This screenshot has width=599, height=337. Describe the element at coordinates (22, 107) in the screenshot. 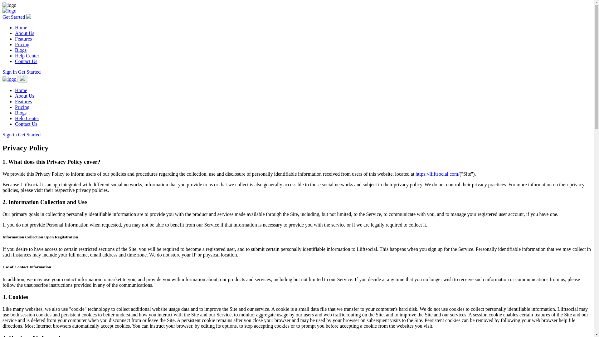

I see `Pricing` at that location.